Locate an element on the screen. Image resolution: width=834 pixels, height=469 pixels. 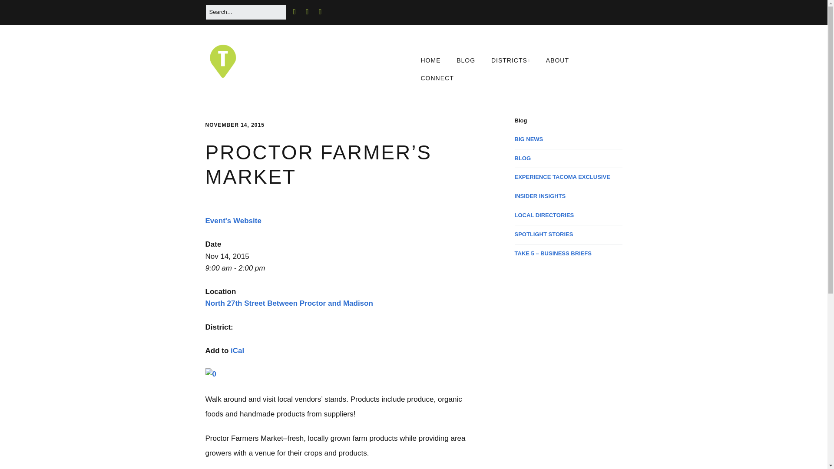
BLOG is located at coordinates (523, 158).